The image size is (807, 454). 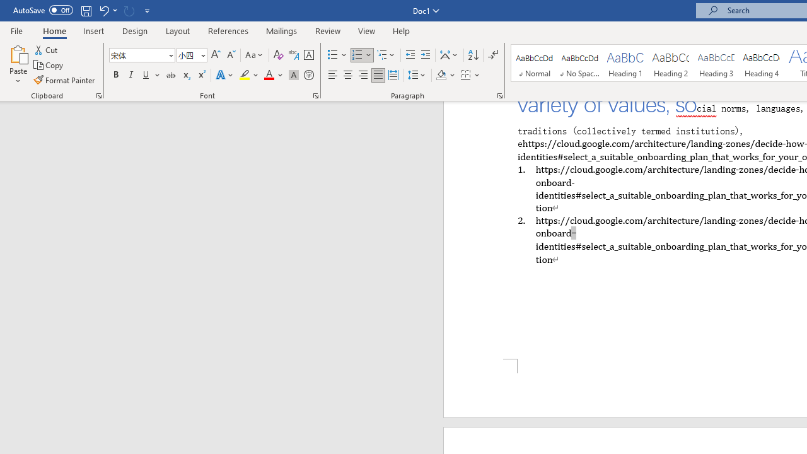 I want to click on Font Color Automatic, so click(x=269, y=76).